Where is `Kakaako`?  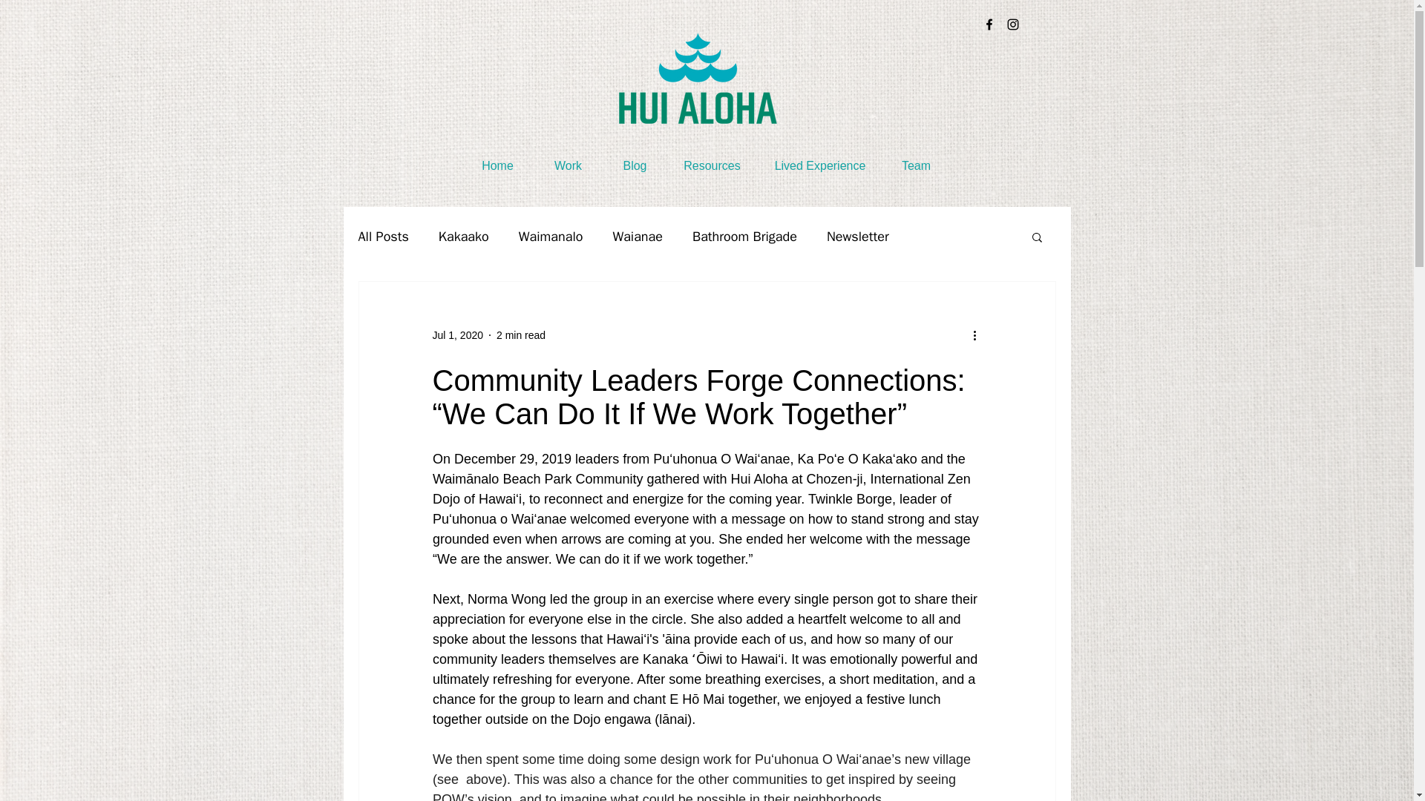
Kakaako is located at coordinates (463, 236).